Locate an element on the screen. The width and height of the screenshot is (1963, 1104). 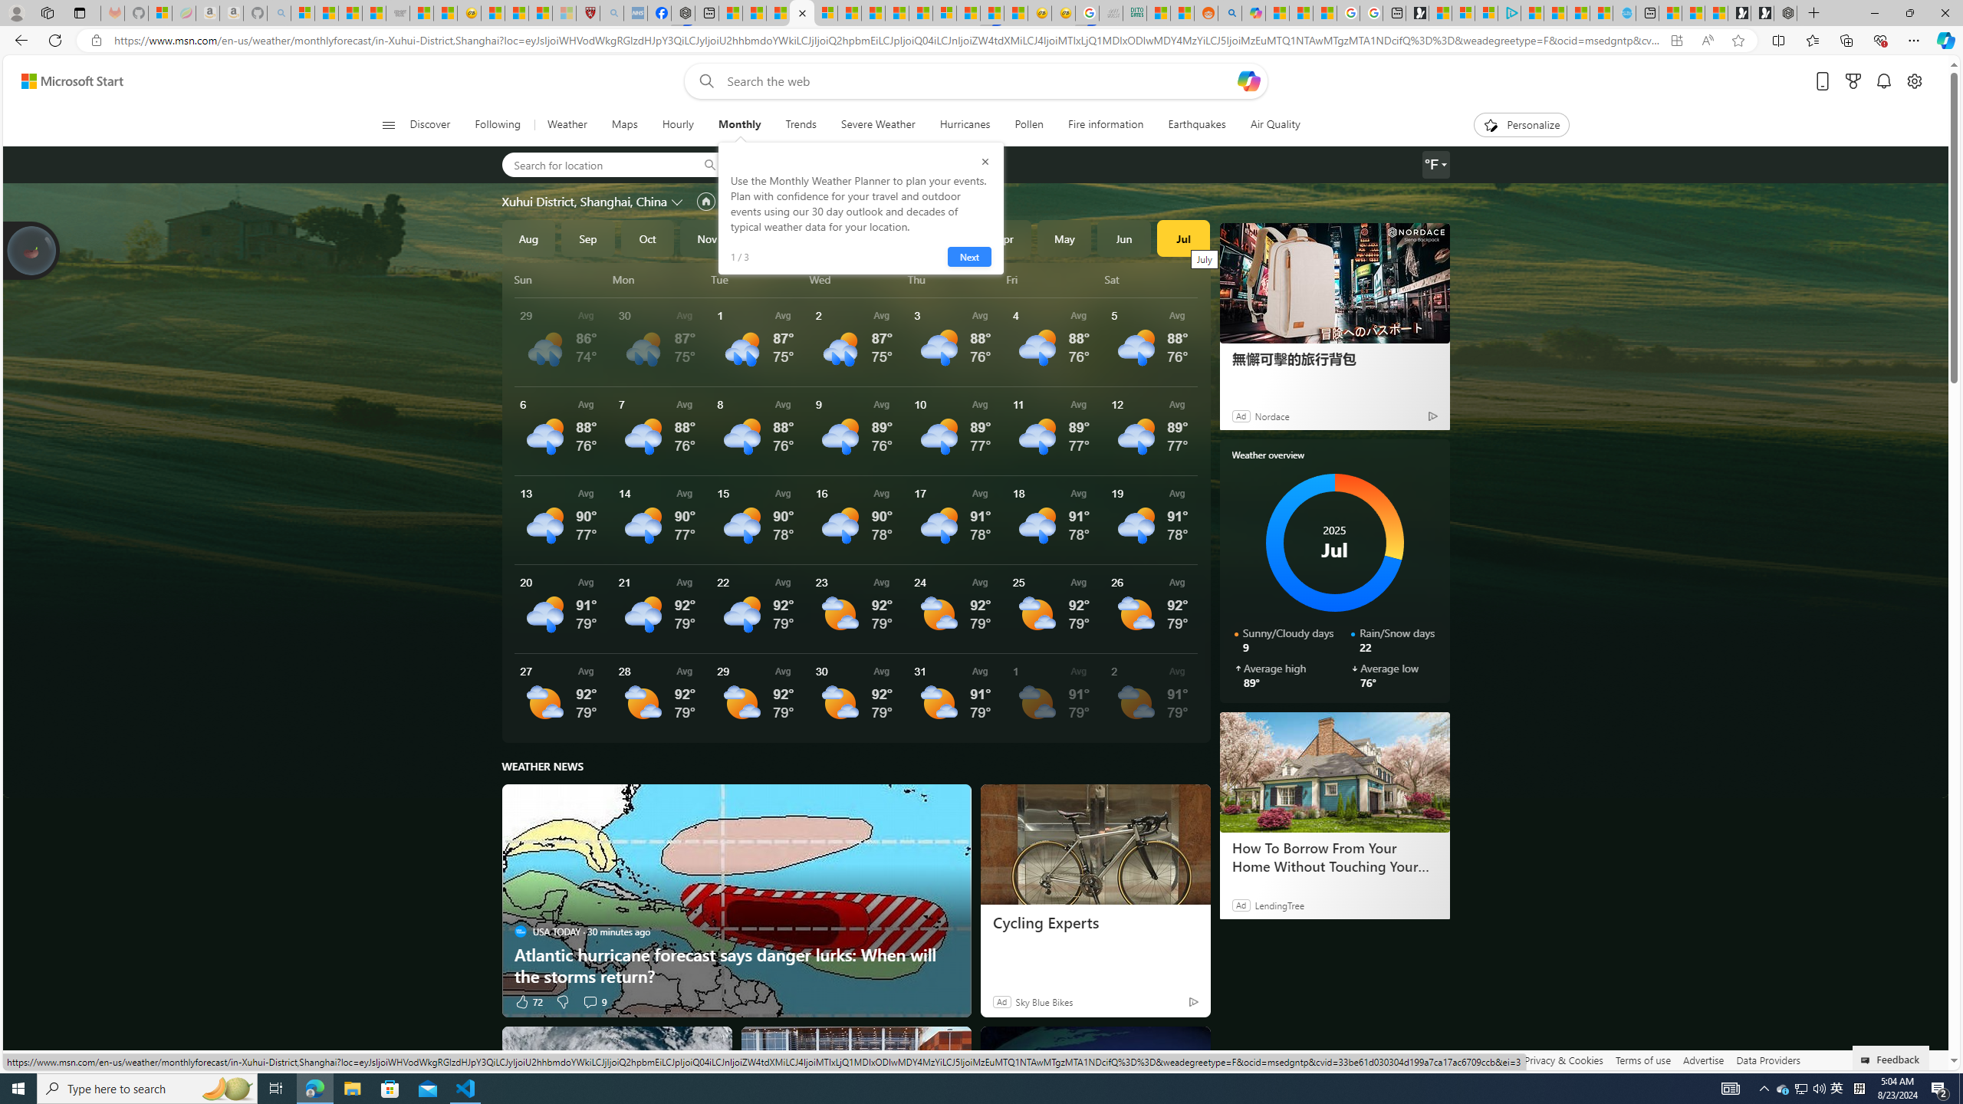
Aug is located at coordinates (528, 238).